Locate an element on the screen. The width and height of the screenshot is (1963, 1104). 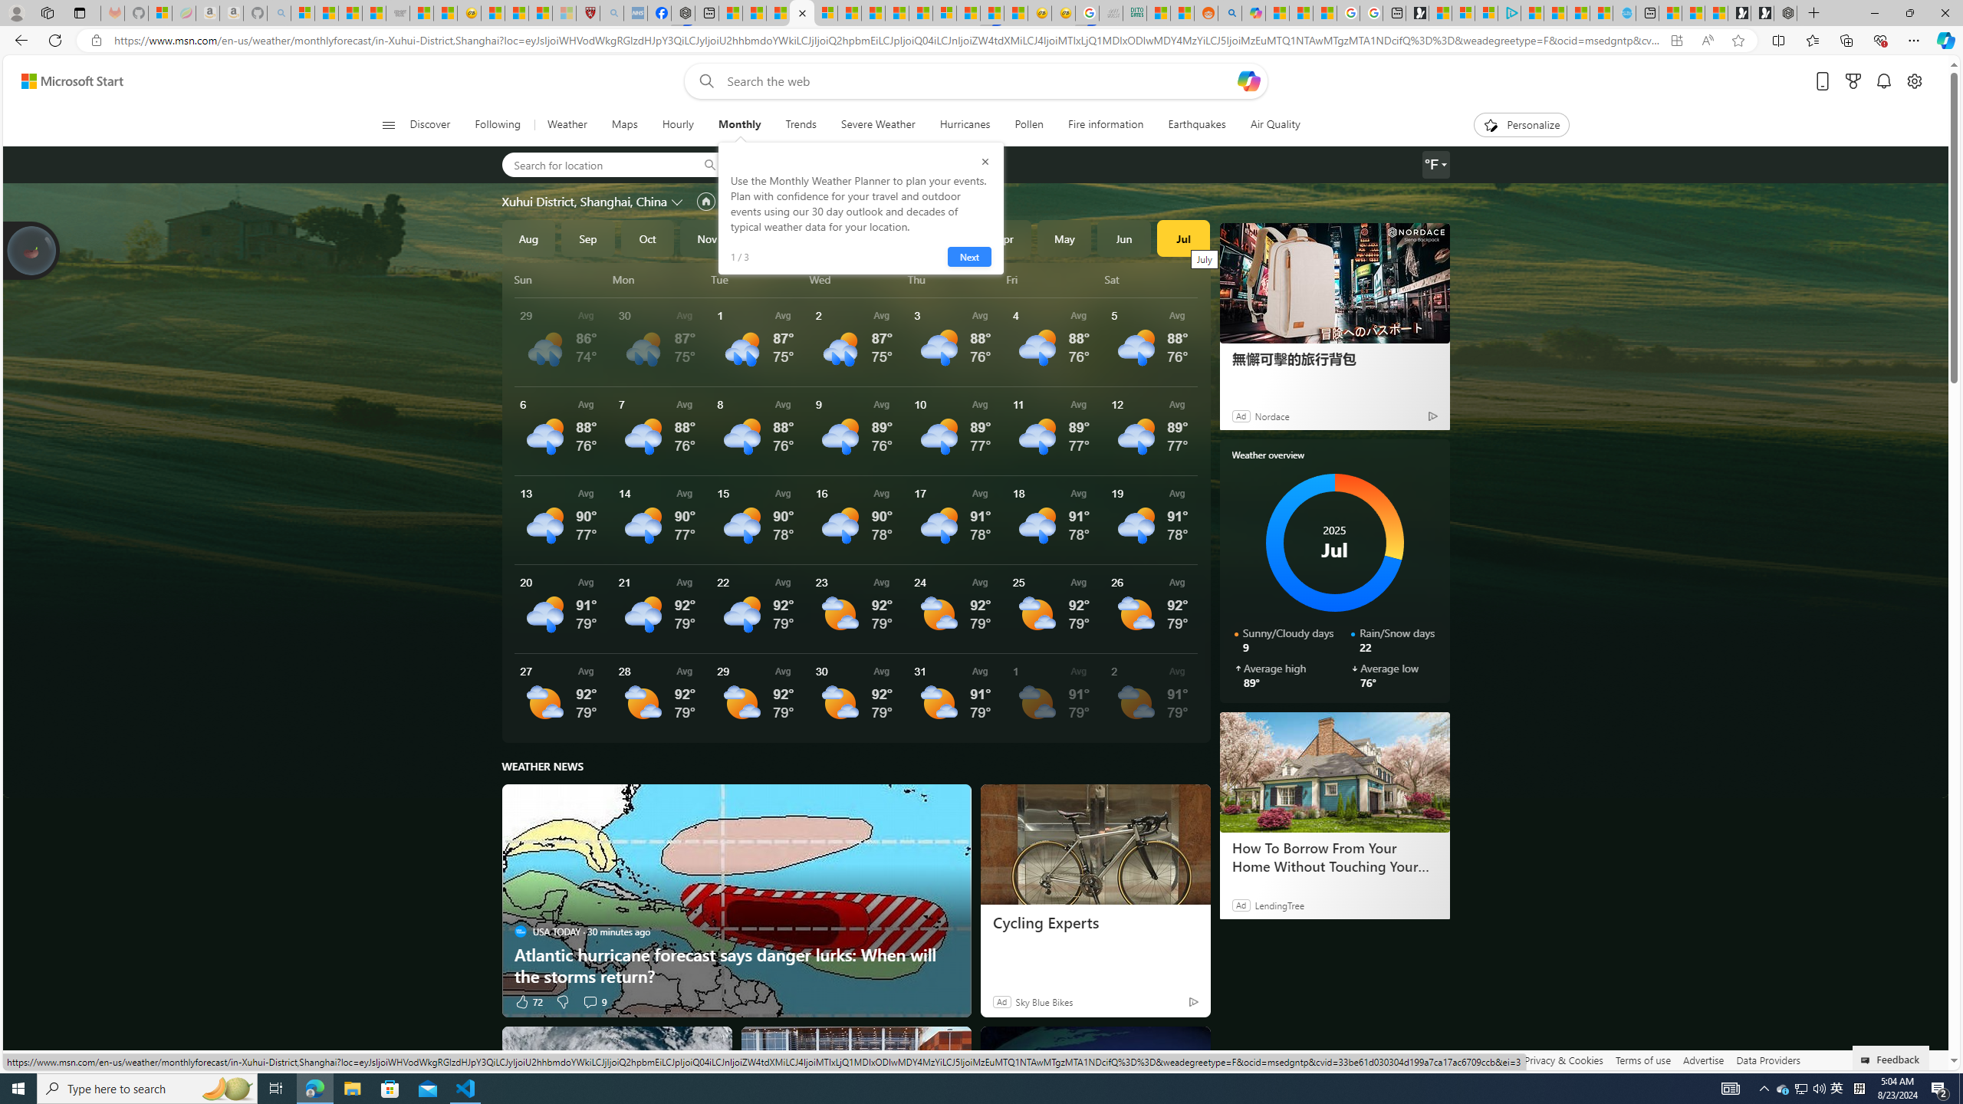
Aug is located at coordinates (528, 238).